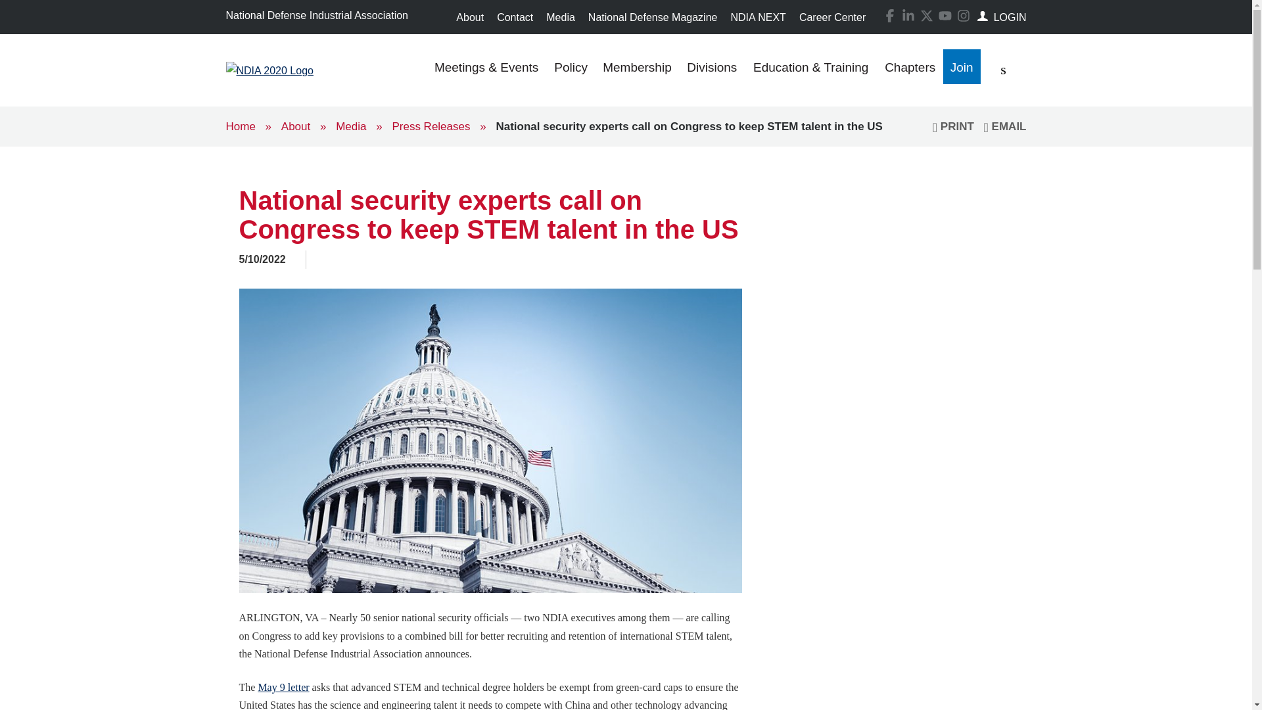 This screenshot has width=1262, height=710. Describe the element at coordinates (906, 14) in the screenshot. I see `LinkedIn` at that location.